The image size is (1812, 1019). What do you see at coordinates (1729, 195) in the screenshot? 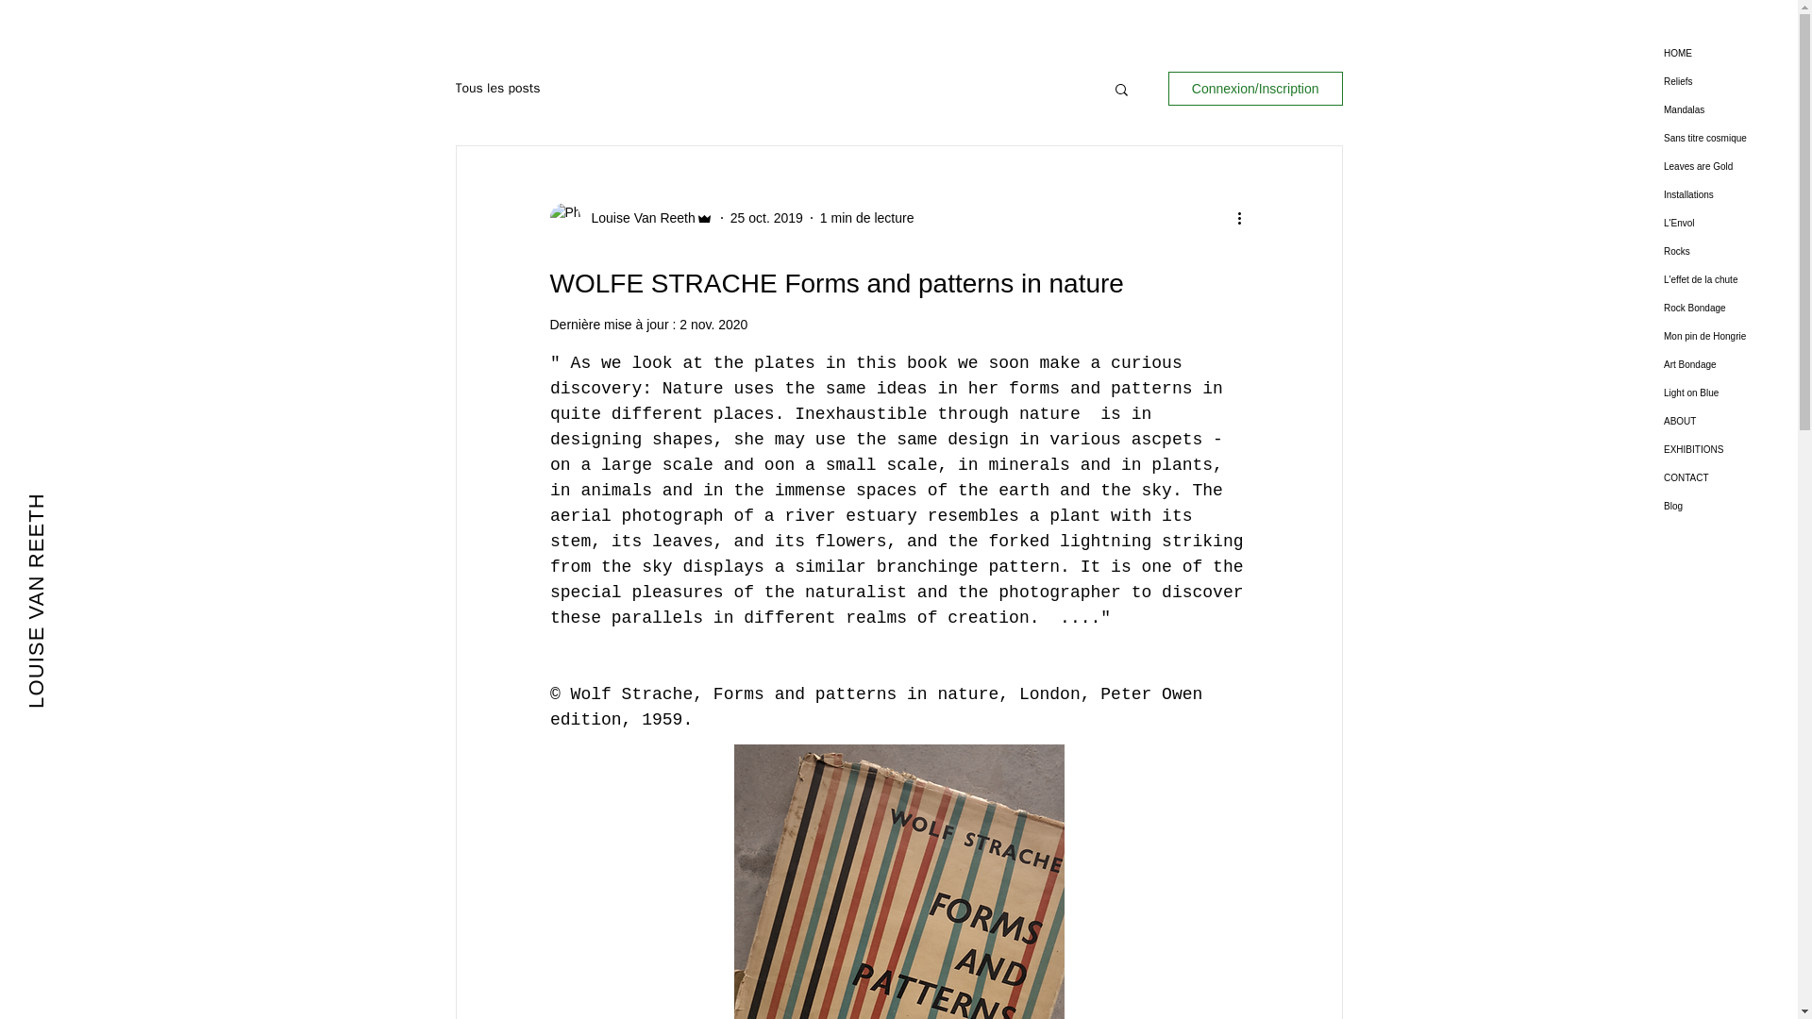
I see `Installations` at bounding box center [1729, 195].